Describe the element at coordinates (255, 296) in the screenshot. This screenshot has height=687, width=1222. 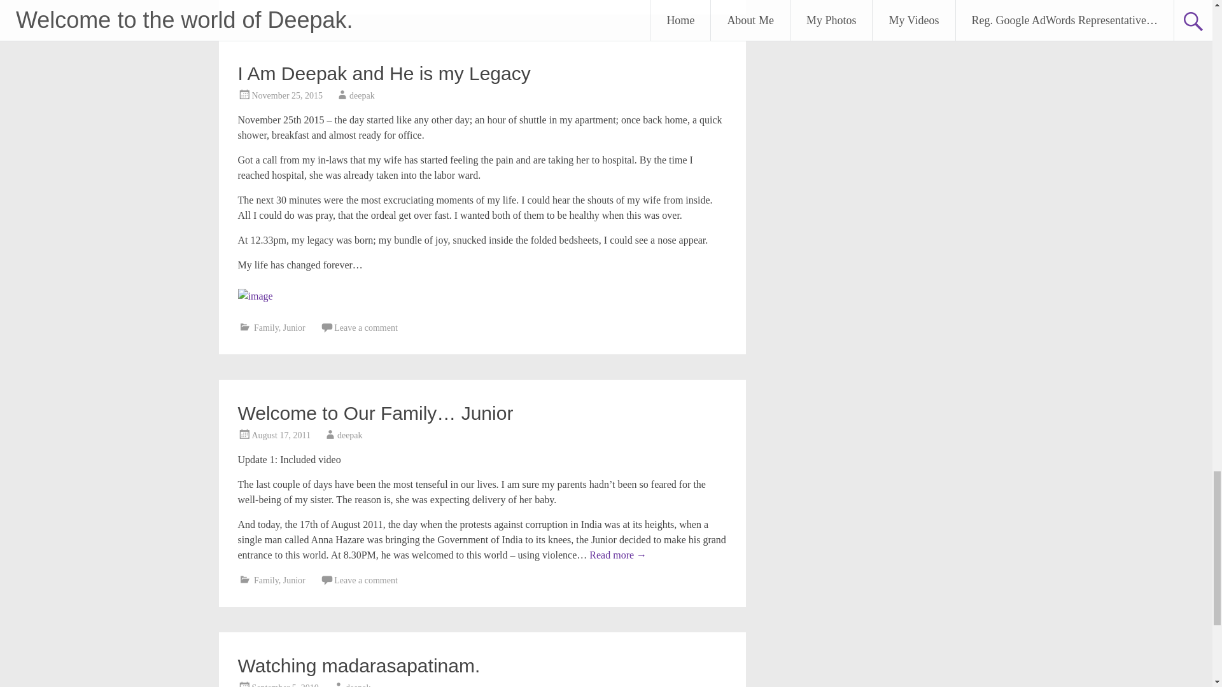
I see `wp-1448471276692` at that location.